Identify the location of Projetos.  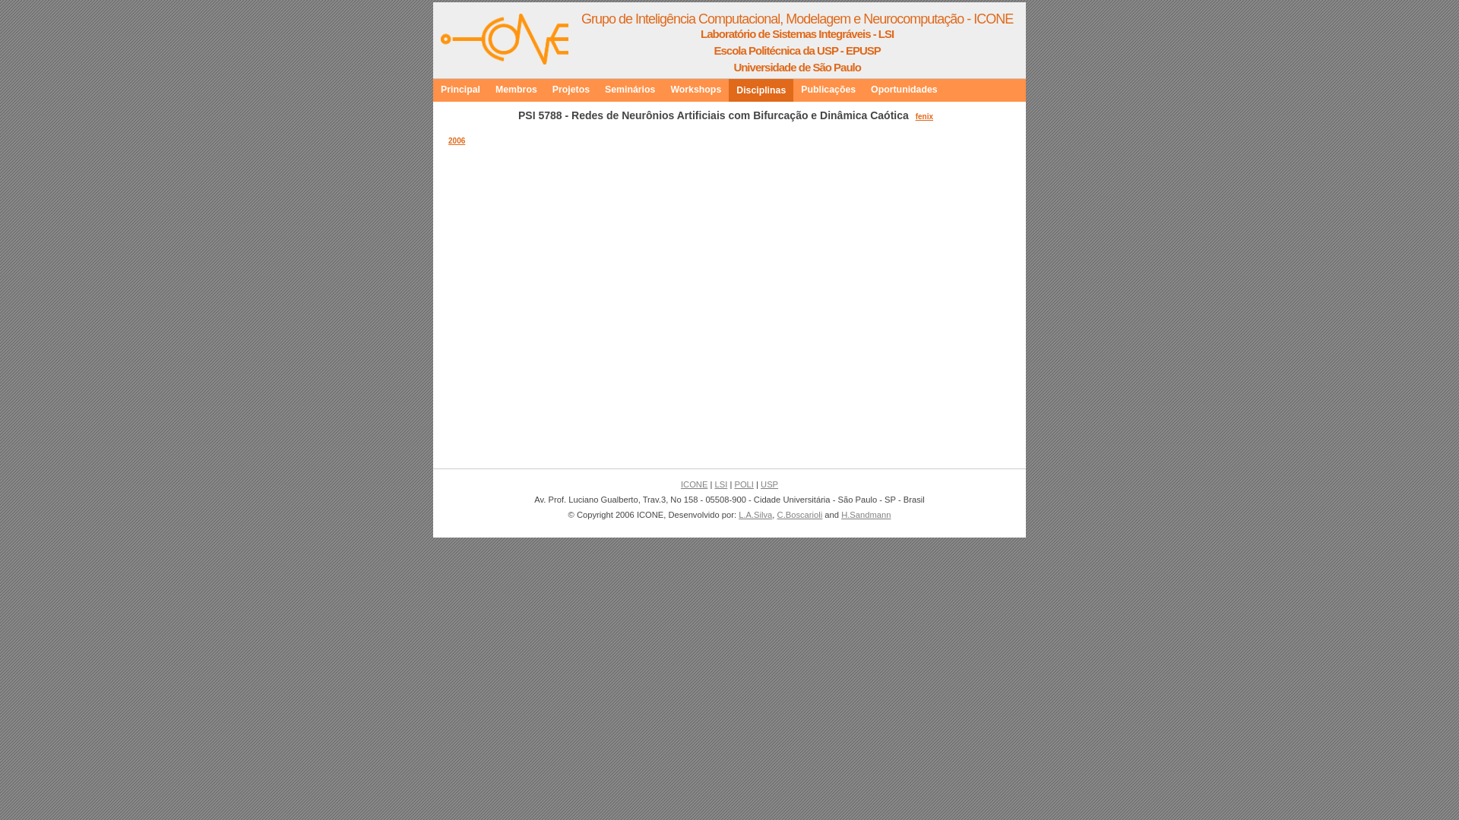
(571, 90).